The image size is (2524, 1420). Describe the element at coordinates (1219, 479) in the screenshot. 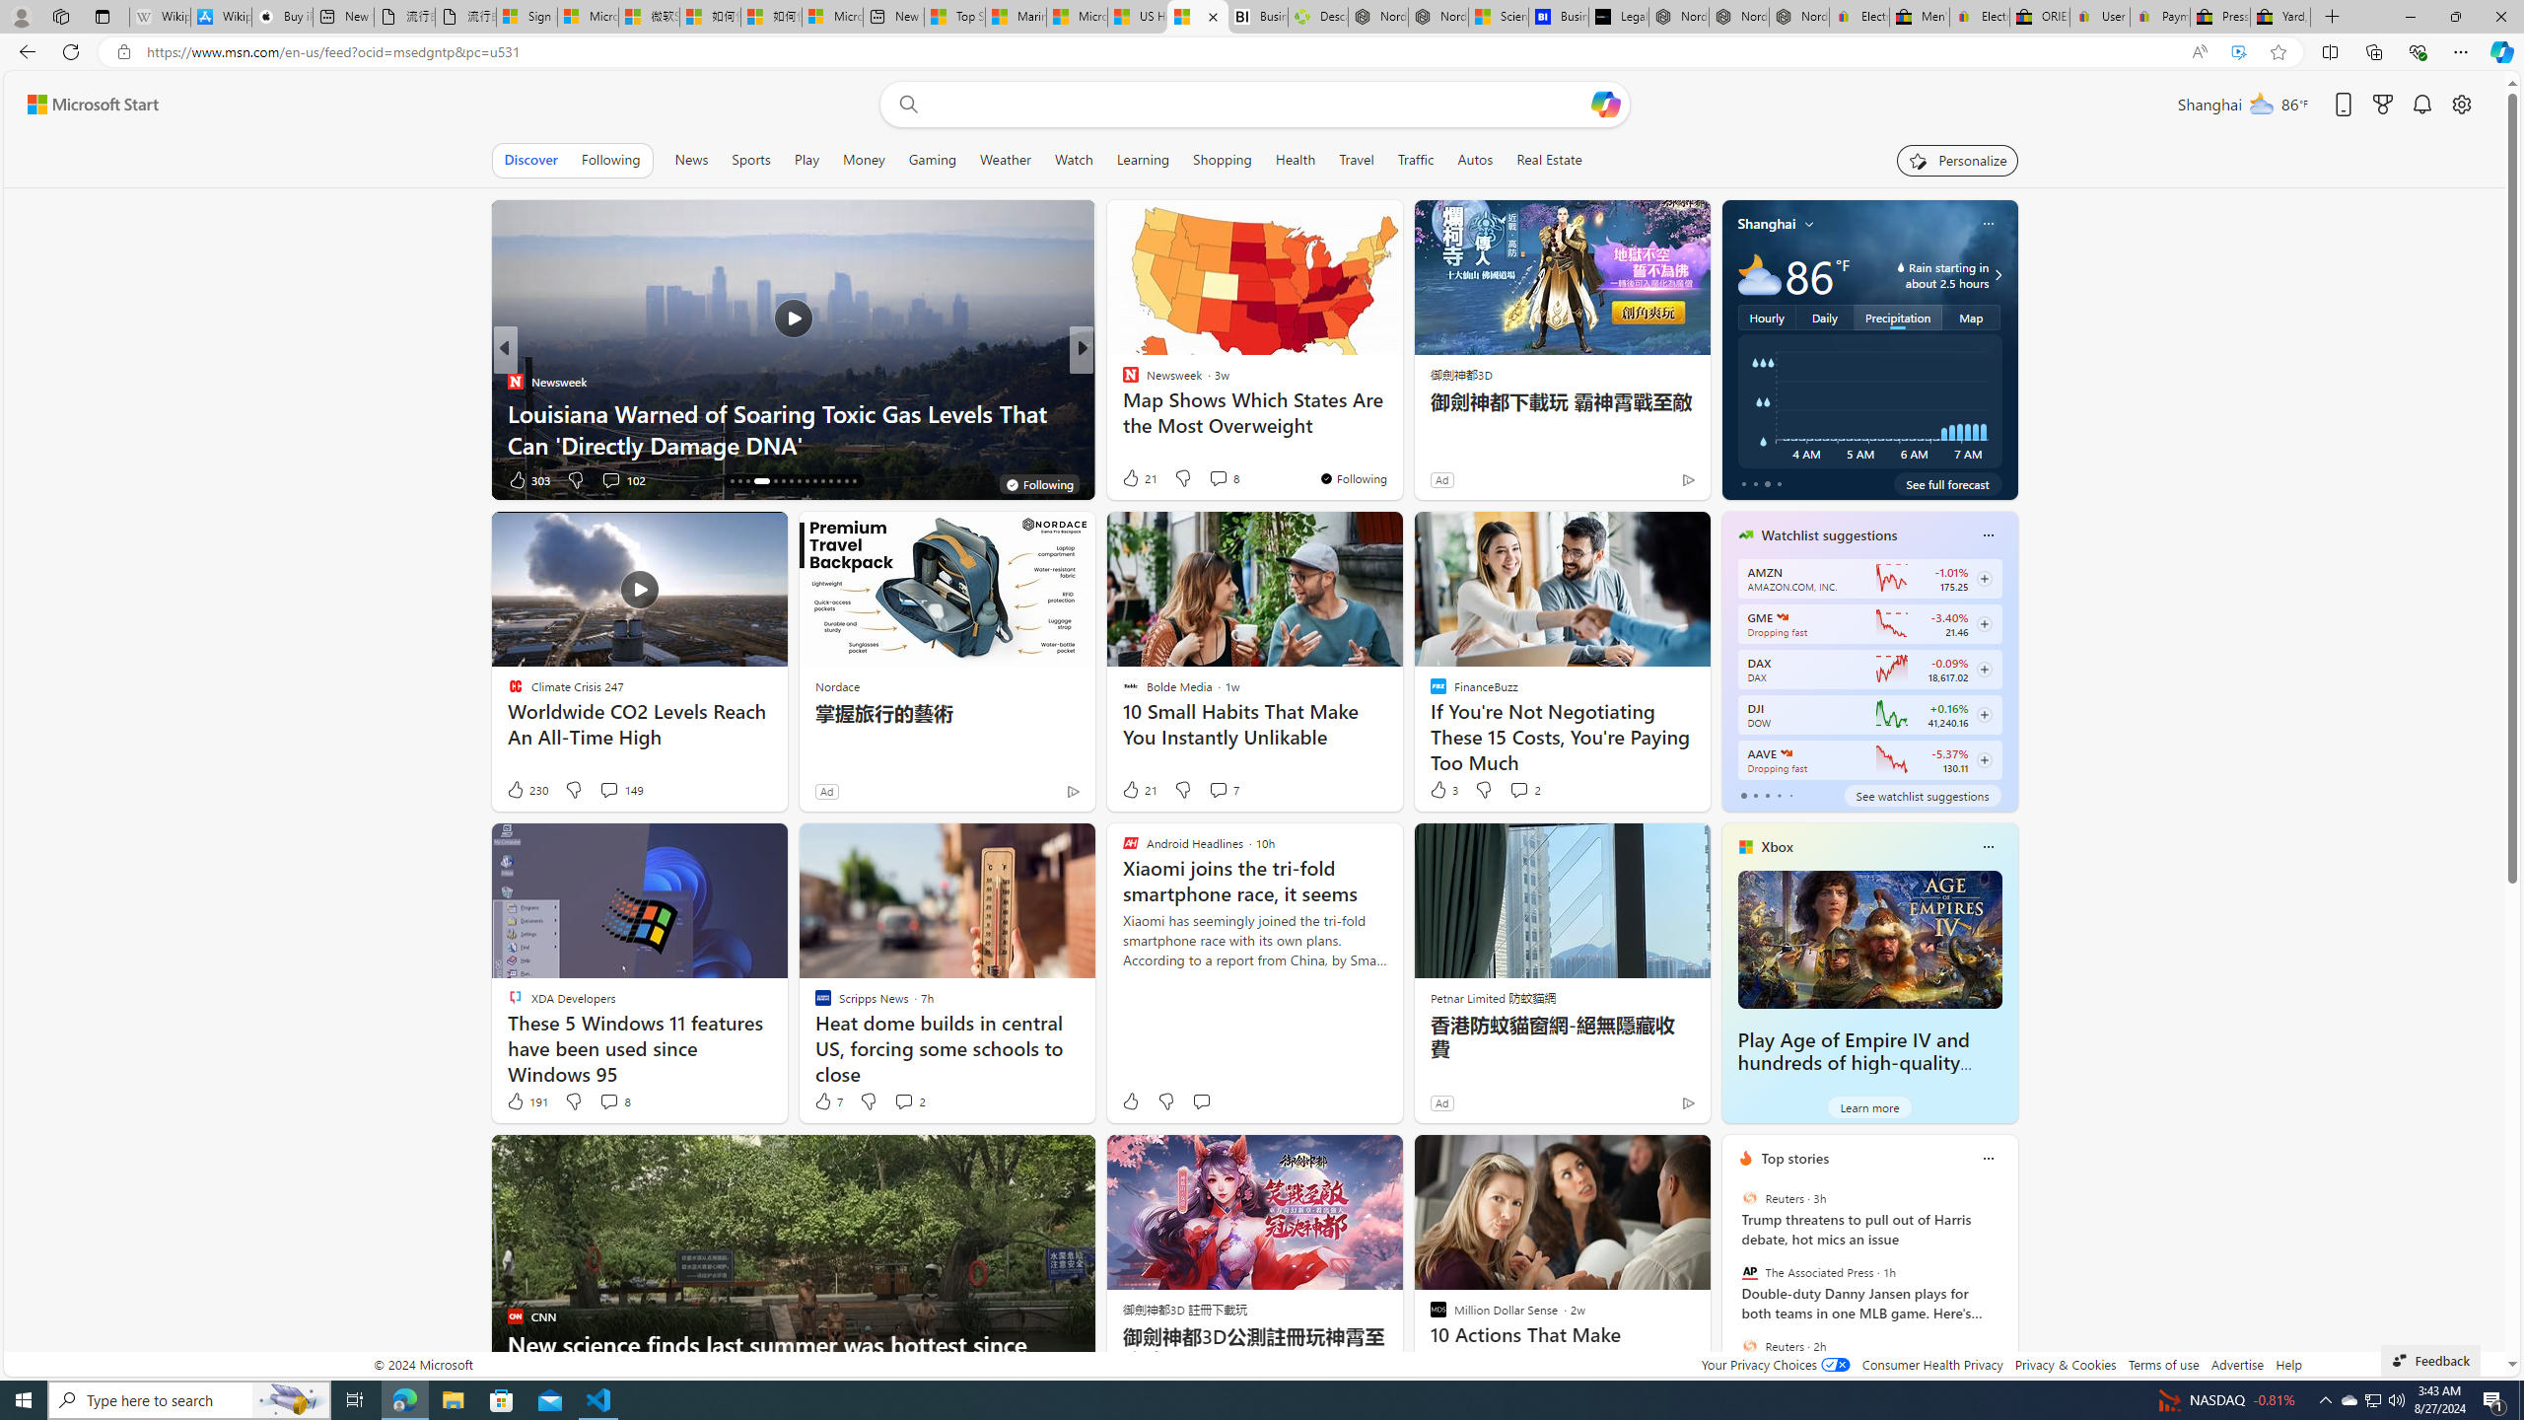

I see `View comments 265 Comment` at that location.